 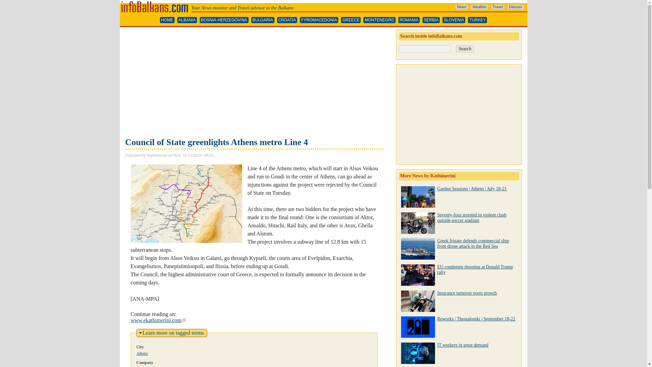 What do you see at coordinates (167, 20) in the screenshot?
I see `HOME` at bounding box center [167, 20].